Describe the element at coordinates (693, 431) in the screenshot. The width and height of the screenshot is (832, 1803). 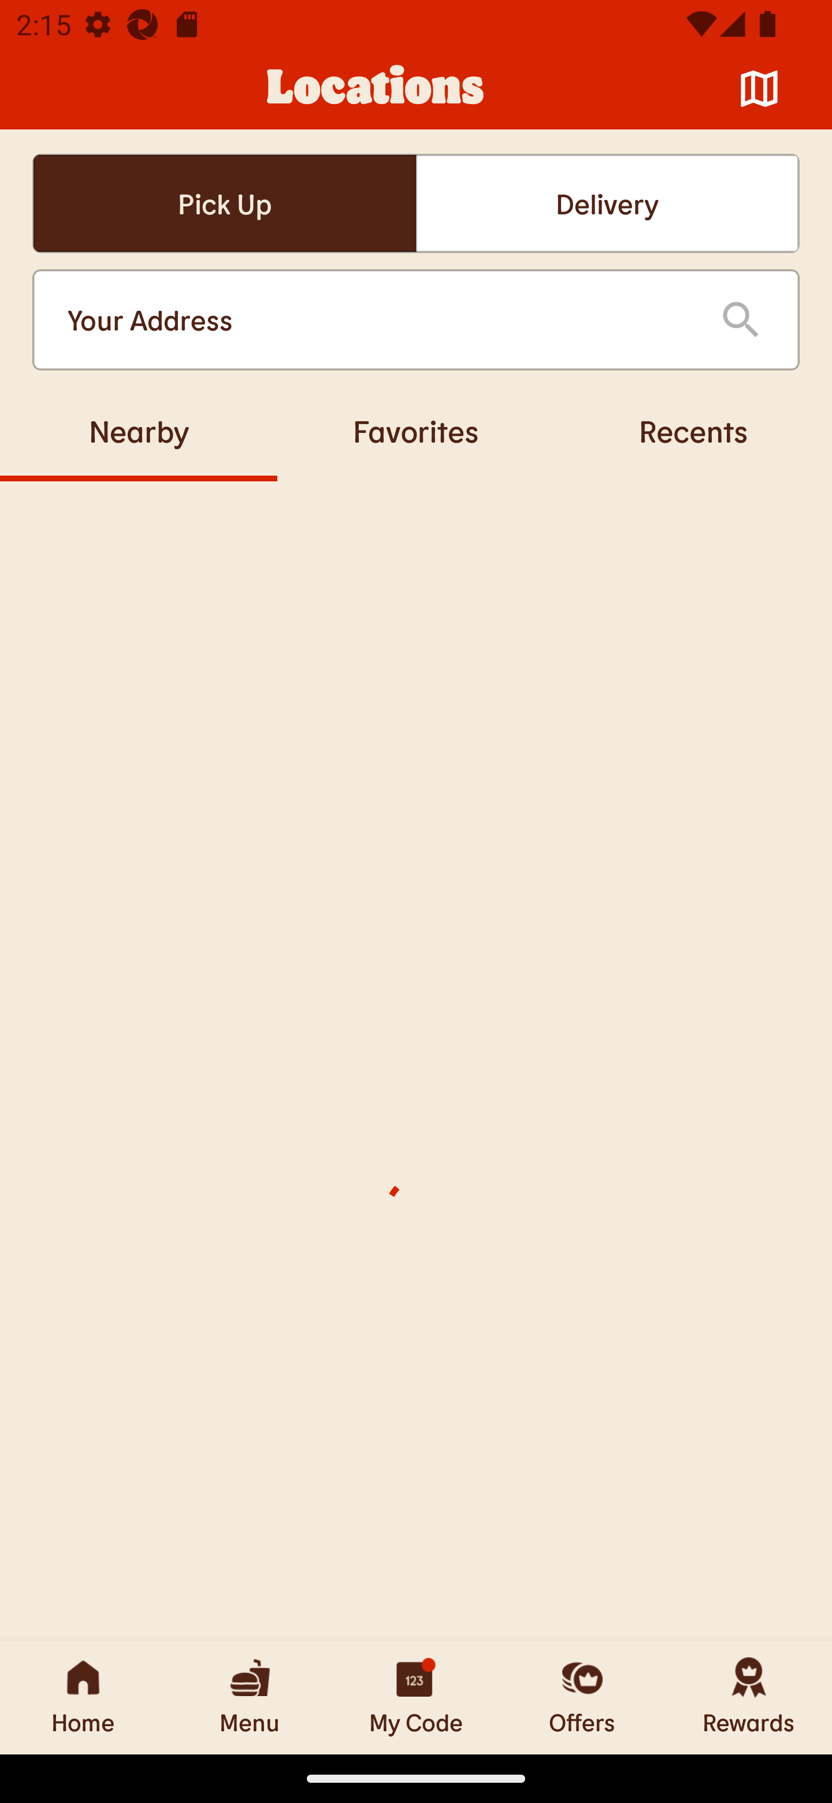
I see `Recents` at that location.